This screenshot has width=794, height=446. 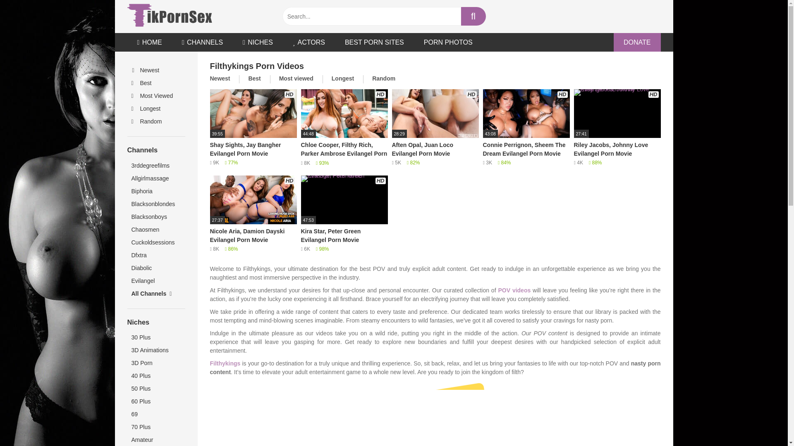 I want to click on Riley Jacobs, Johnny Love Evilangel Porn Movie, so click(x=617, y=128).